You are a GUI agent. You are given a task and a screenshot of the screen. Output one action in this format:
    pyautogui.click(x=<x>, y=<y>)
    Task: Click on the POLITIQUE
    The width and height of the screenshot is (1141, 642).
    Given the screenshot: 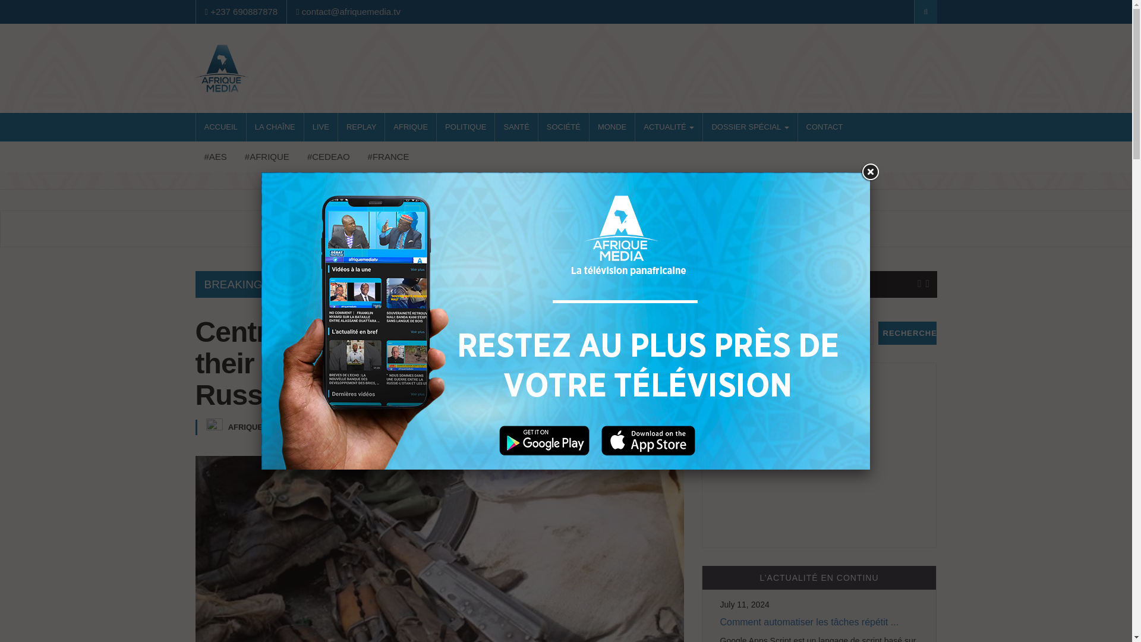 What is the action you would take?
    pyautogui.click(x=465, y=127)
    